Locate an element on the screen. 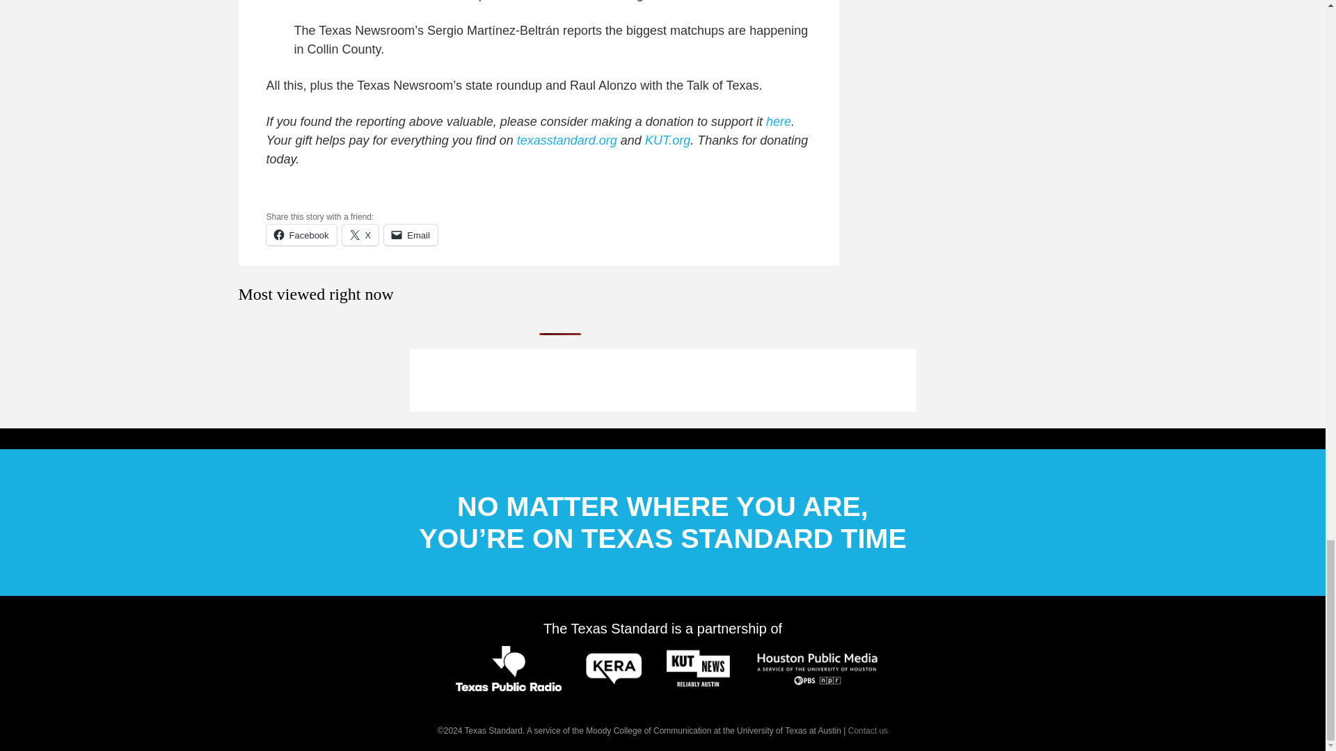 This screenshot has width=1336, height=751. Click to share on Facebook is located at coordinates (301, 235).